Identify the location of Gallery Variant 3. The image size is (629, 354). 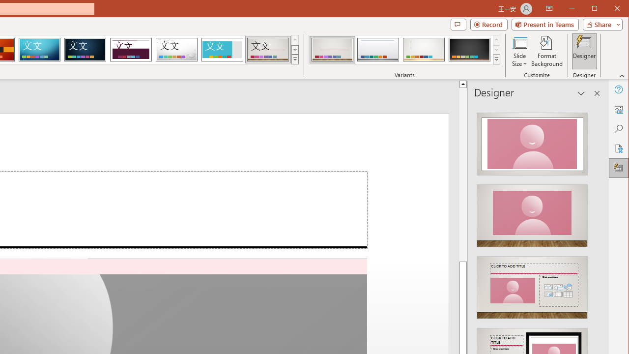
(424, 49).